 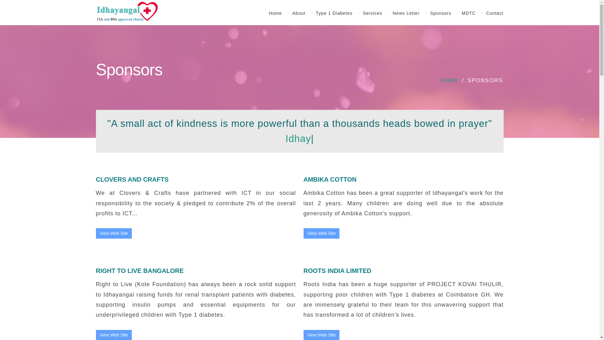 I want to click on About, so click(x=301, y=13).